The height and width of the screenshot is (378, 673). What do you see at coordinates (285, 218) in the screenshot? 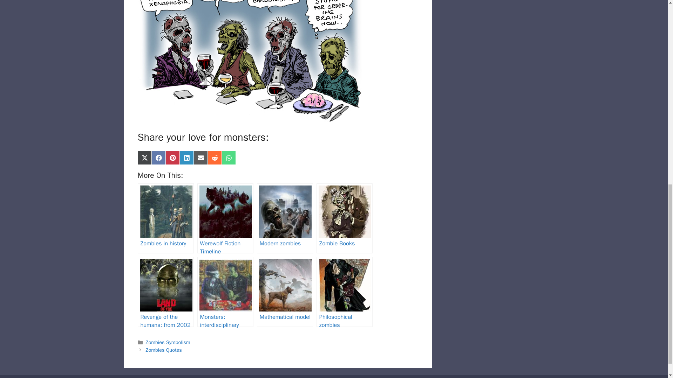
I see `Modern zombies` at bounding box center [285, 218].